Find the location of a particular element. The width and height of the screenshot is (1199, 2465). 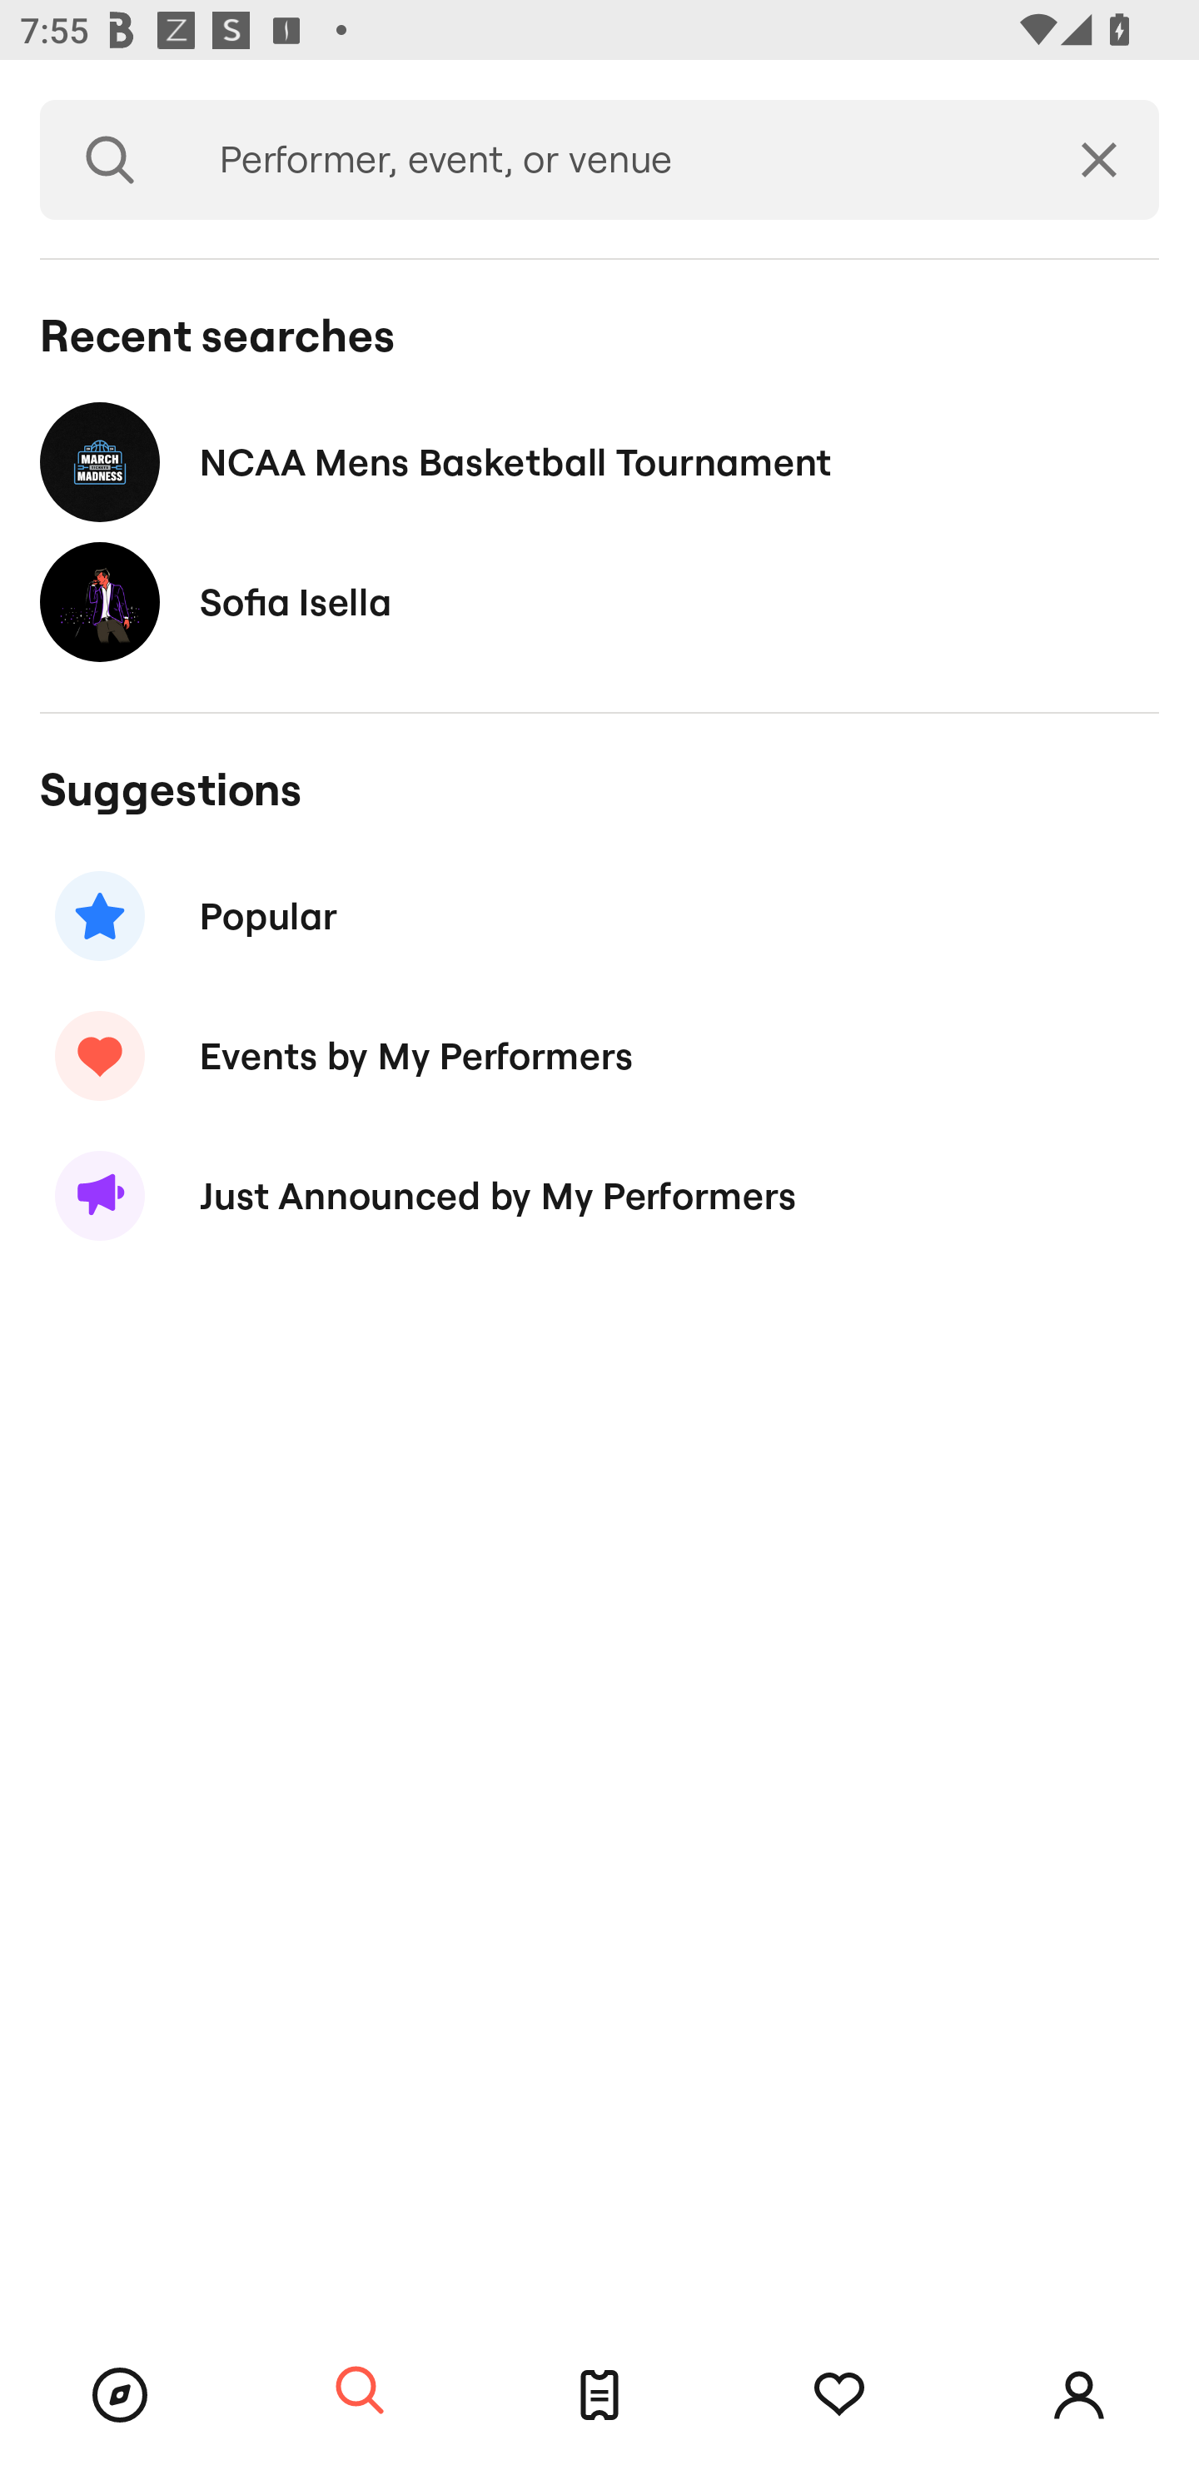

Clear is located at coordinates (1099, 160).